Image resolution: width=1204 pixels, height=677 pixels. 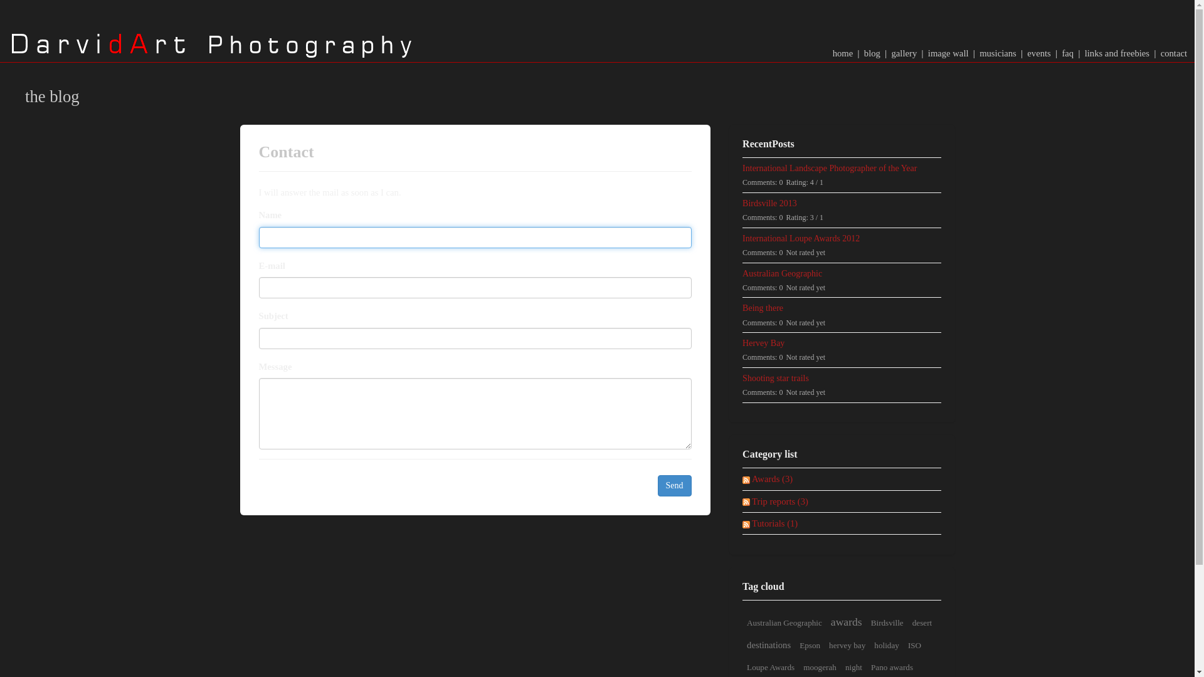 I want to click on Shooting star trails, so click(x=840, y=379).